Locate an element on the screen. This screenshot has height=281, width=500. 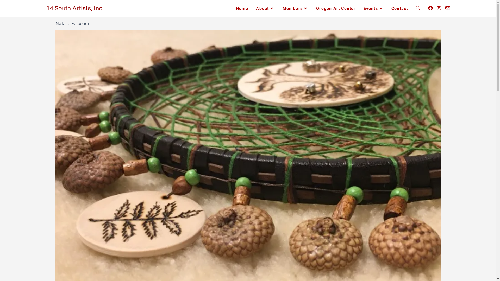
Events is located at coordinates (373, 8).